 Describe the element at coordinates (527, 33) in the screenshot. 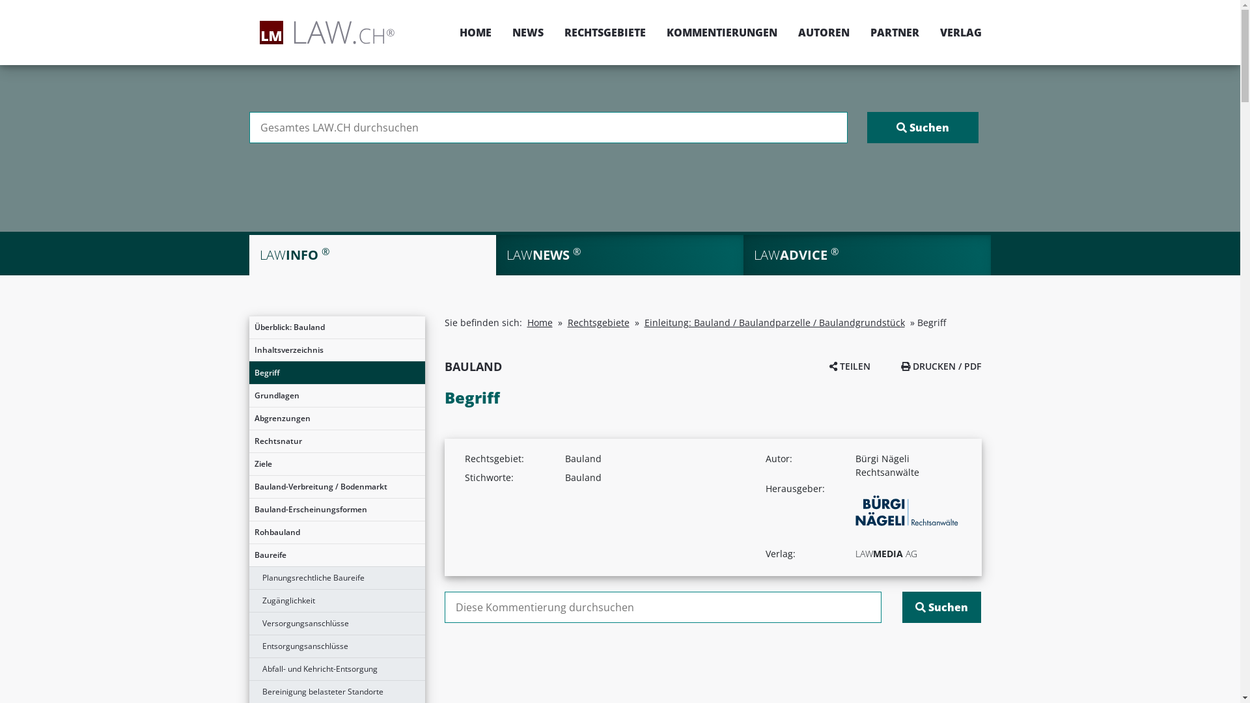

I see `NEWS` at that location.